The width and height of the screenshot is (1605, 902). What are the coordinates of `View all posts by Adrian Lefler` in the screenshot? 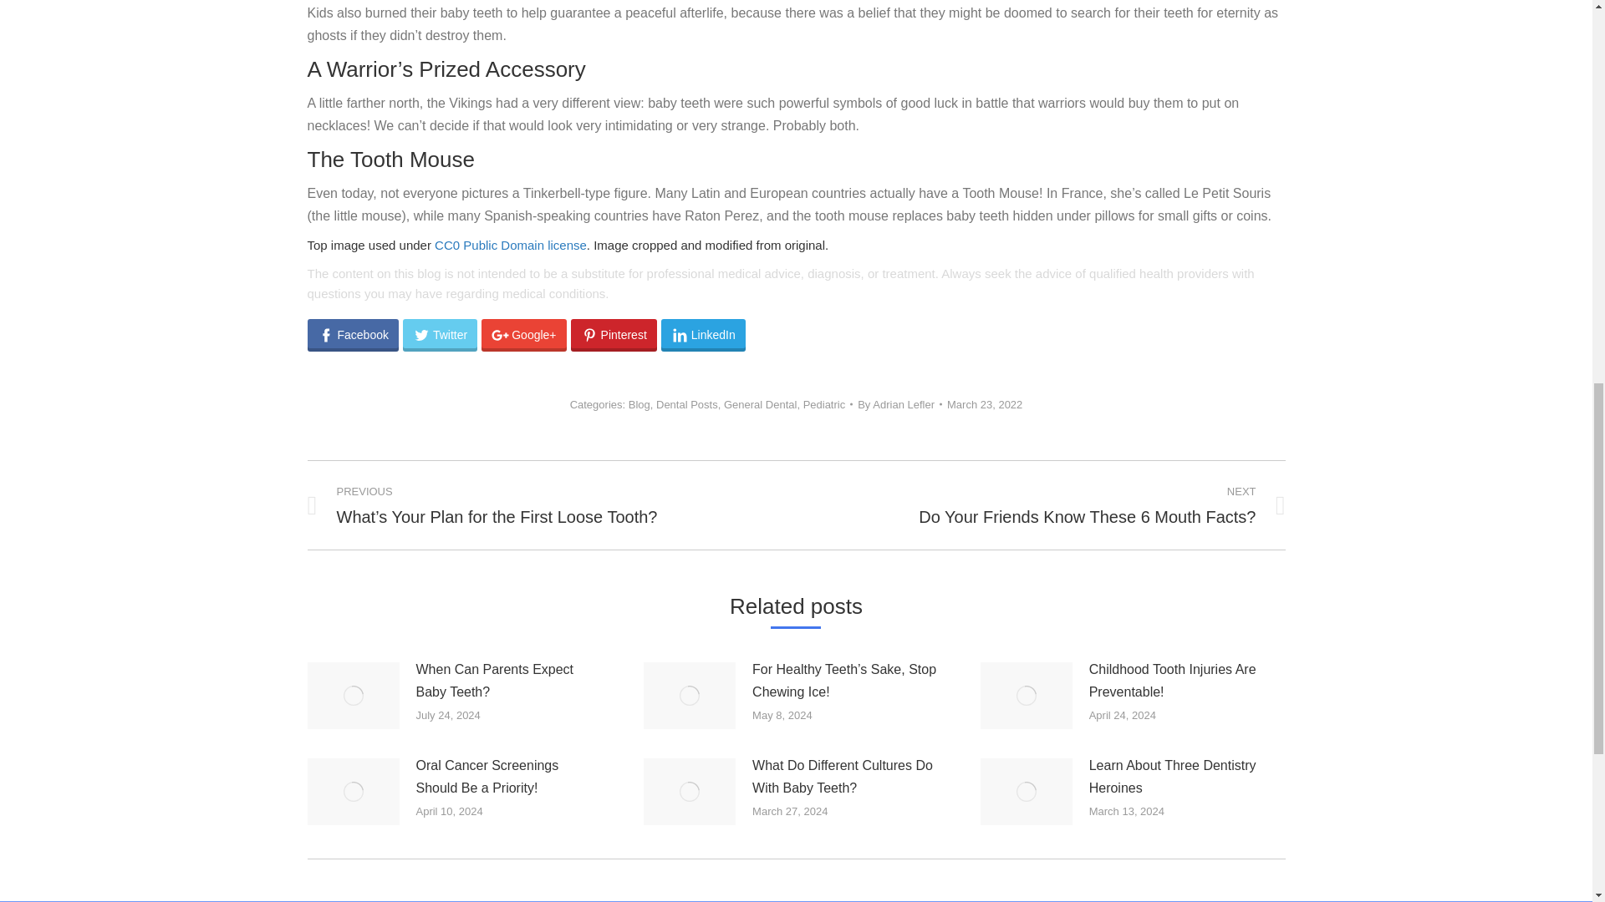 It's located at (899, 404).